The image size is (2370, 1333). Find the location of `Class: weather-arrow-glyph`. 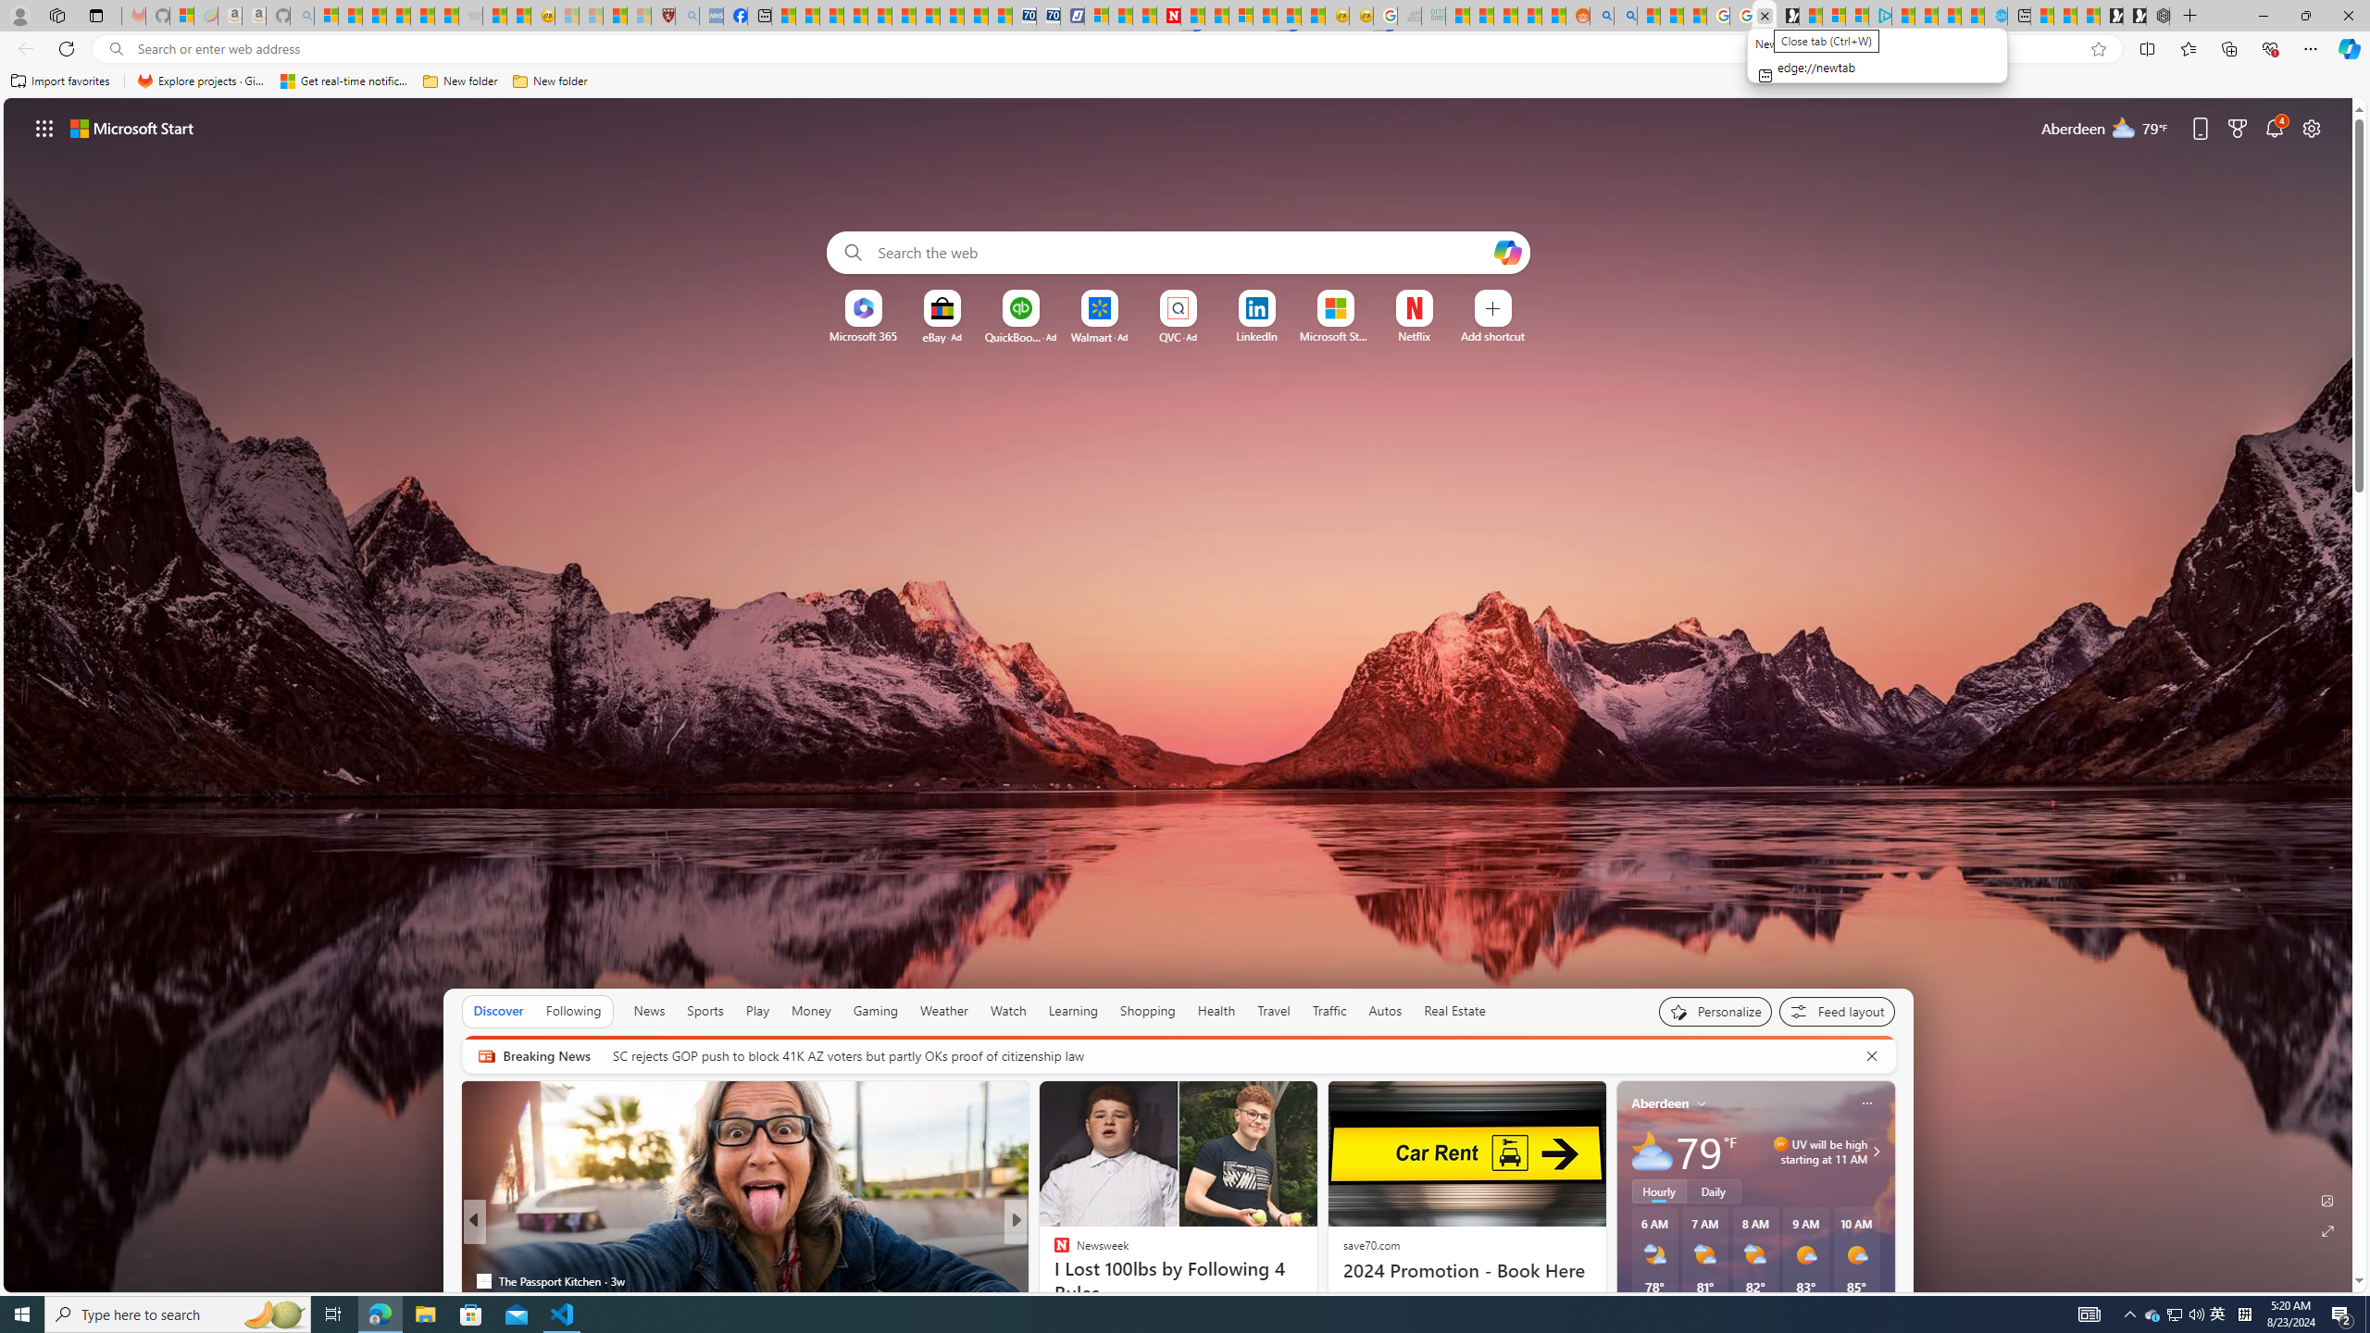

Class: weather-arrow-glyph is located at coordinates (1876, 1152).